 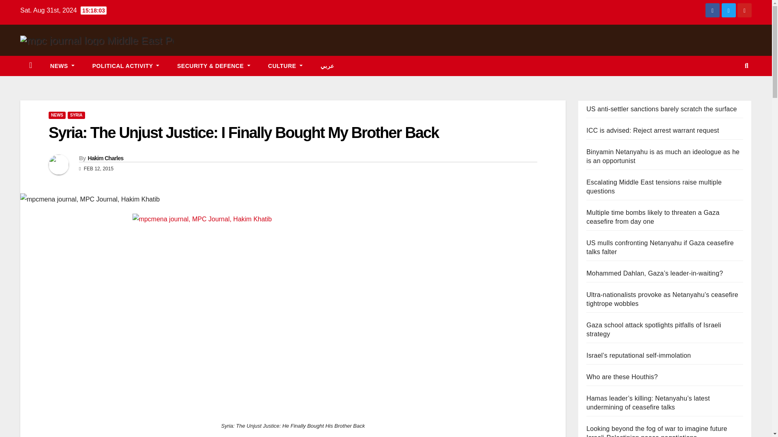 I want to click on Syria: The Unjust Justice: I Finally Bought My Brother Back, so click(x=243, y=132).